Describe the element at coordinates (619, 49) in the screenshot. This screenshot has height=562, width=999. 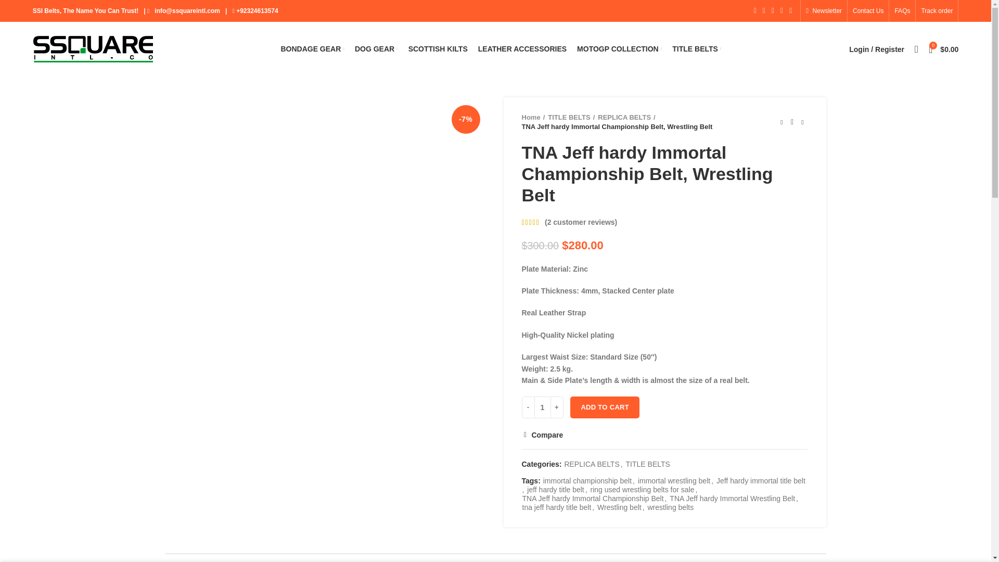
I see `MOTOGP COLLECTION` at that location.